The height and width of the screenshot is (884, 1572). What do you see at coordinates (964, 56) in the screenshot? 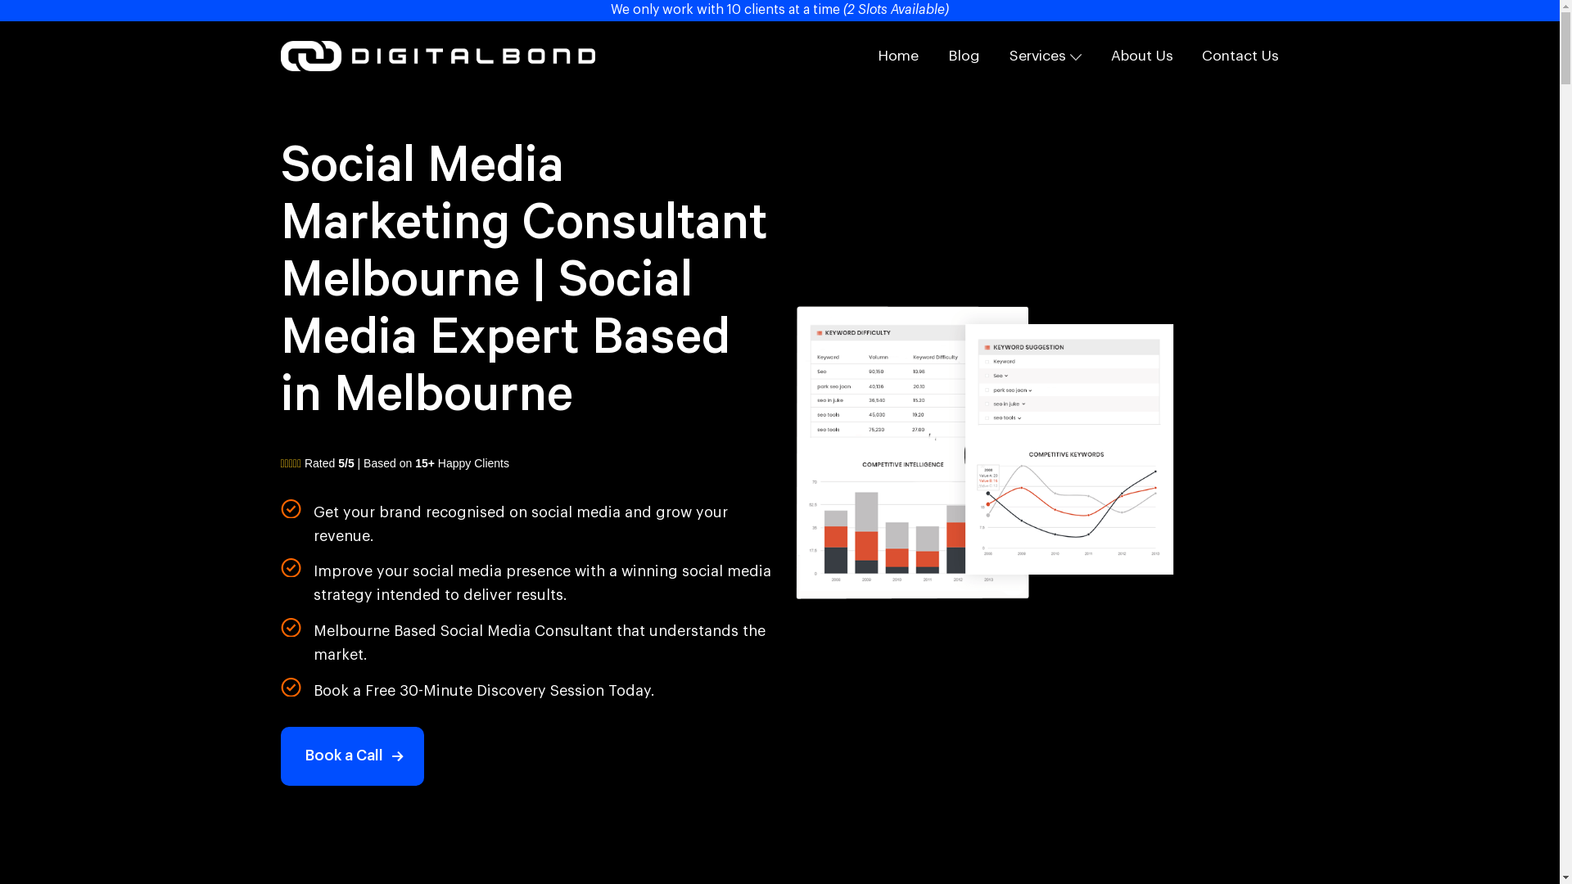
I see `Blog` at bounding box center [964, 56].